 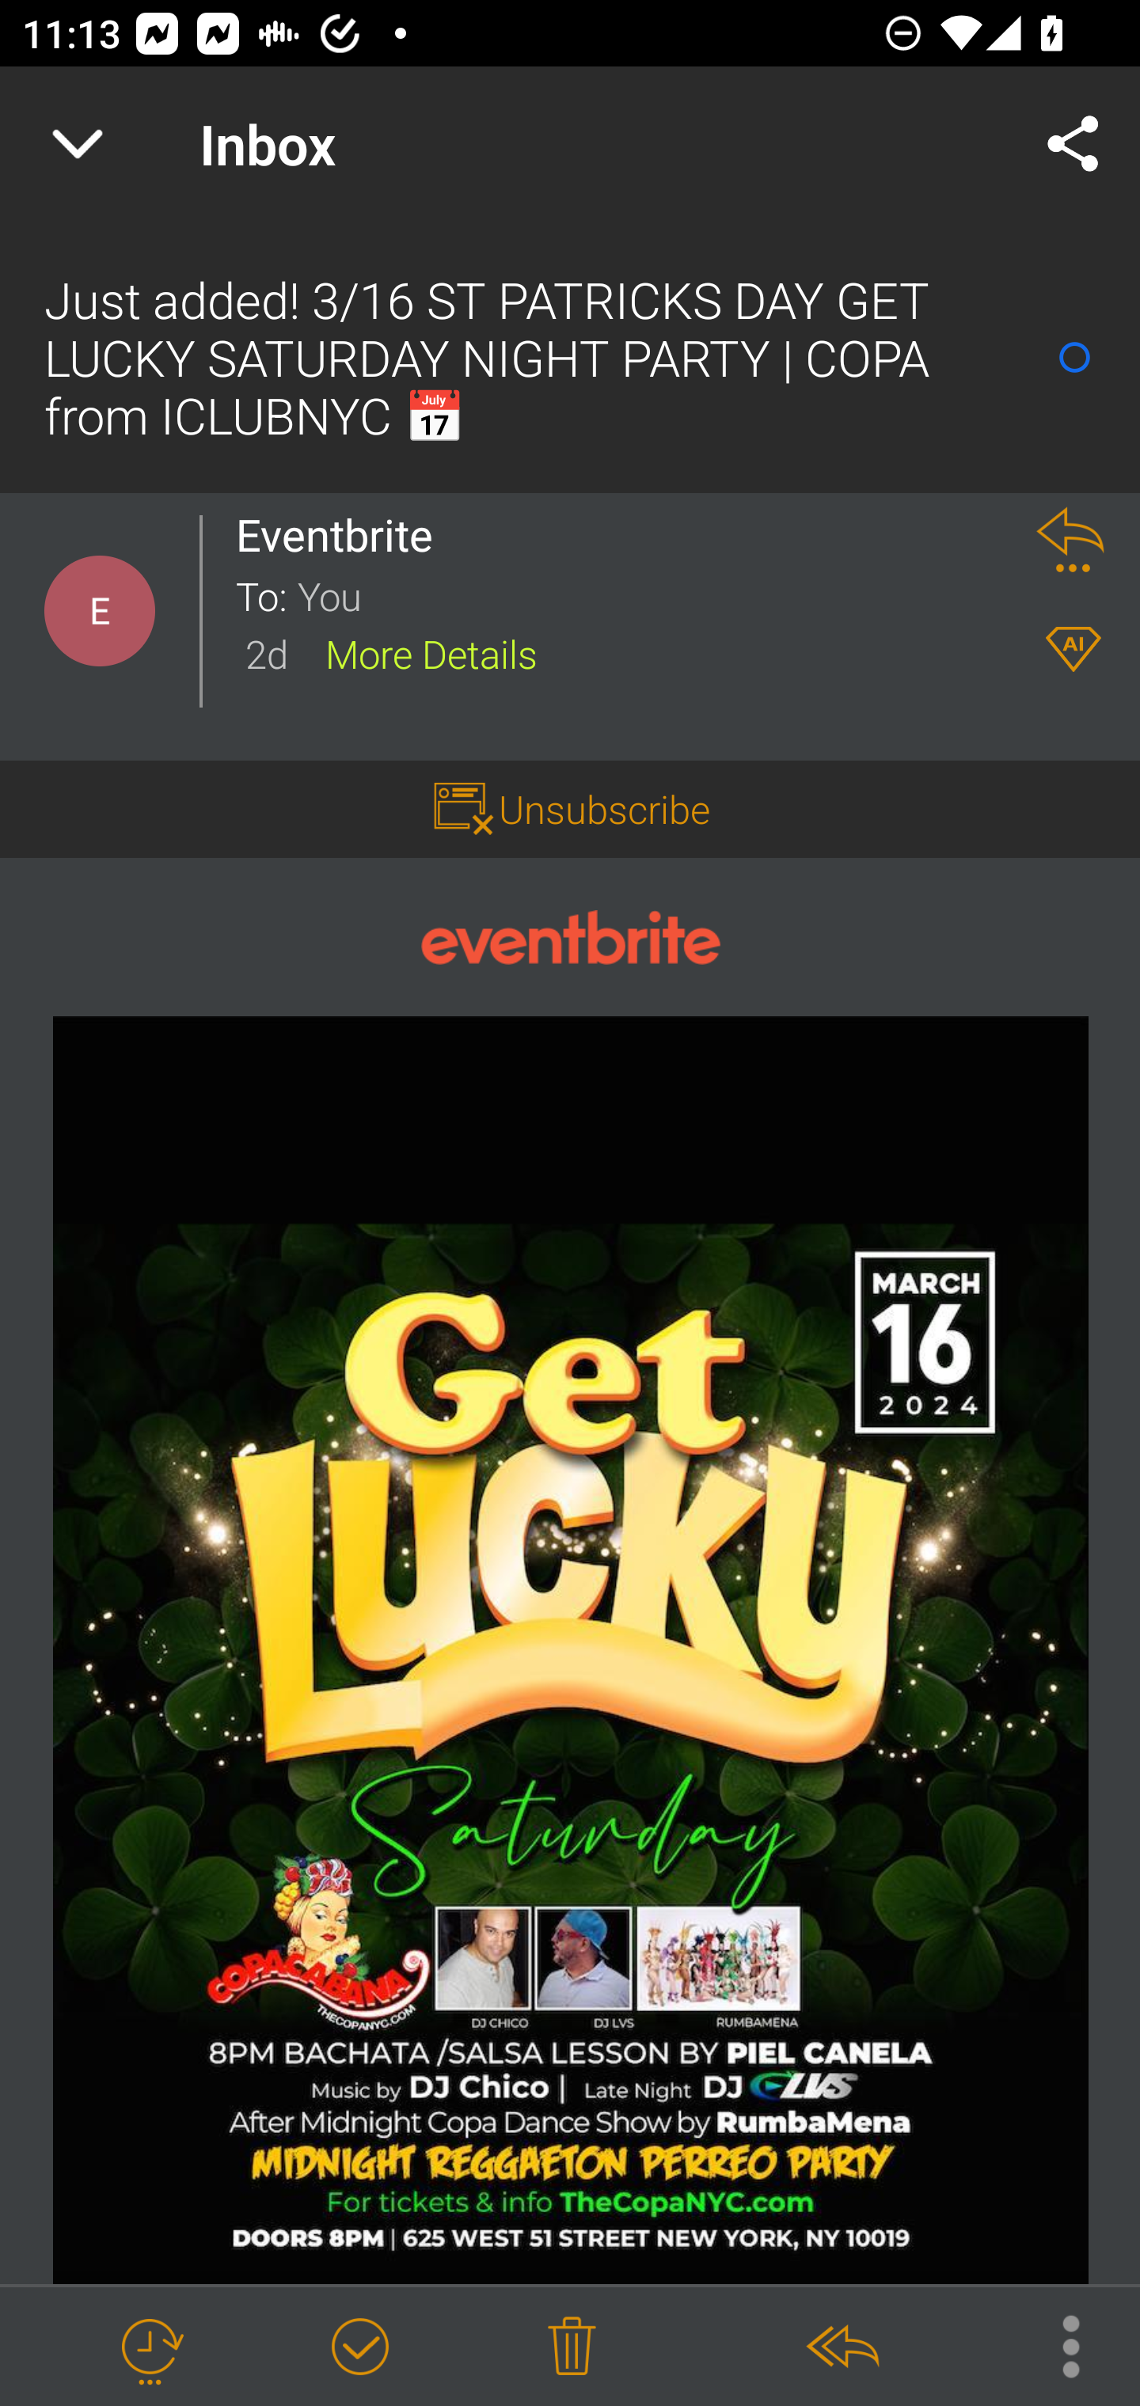 What do you see at coordinates (1074, 357) in the screenshot?
I see `Mark as Read` at bounding box center [1074, 357].